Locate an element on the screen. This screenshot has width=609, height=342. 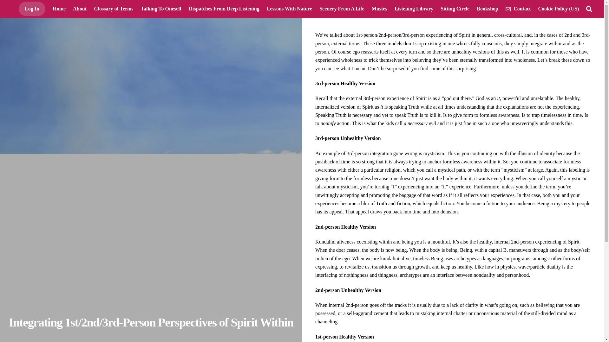
Lessons With Nature is located at coordinates (289, 9).